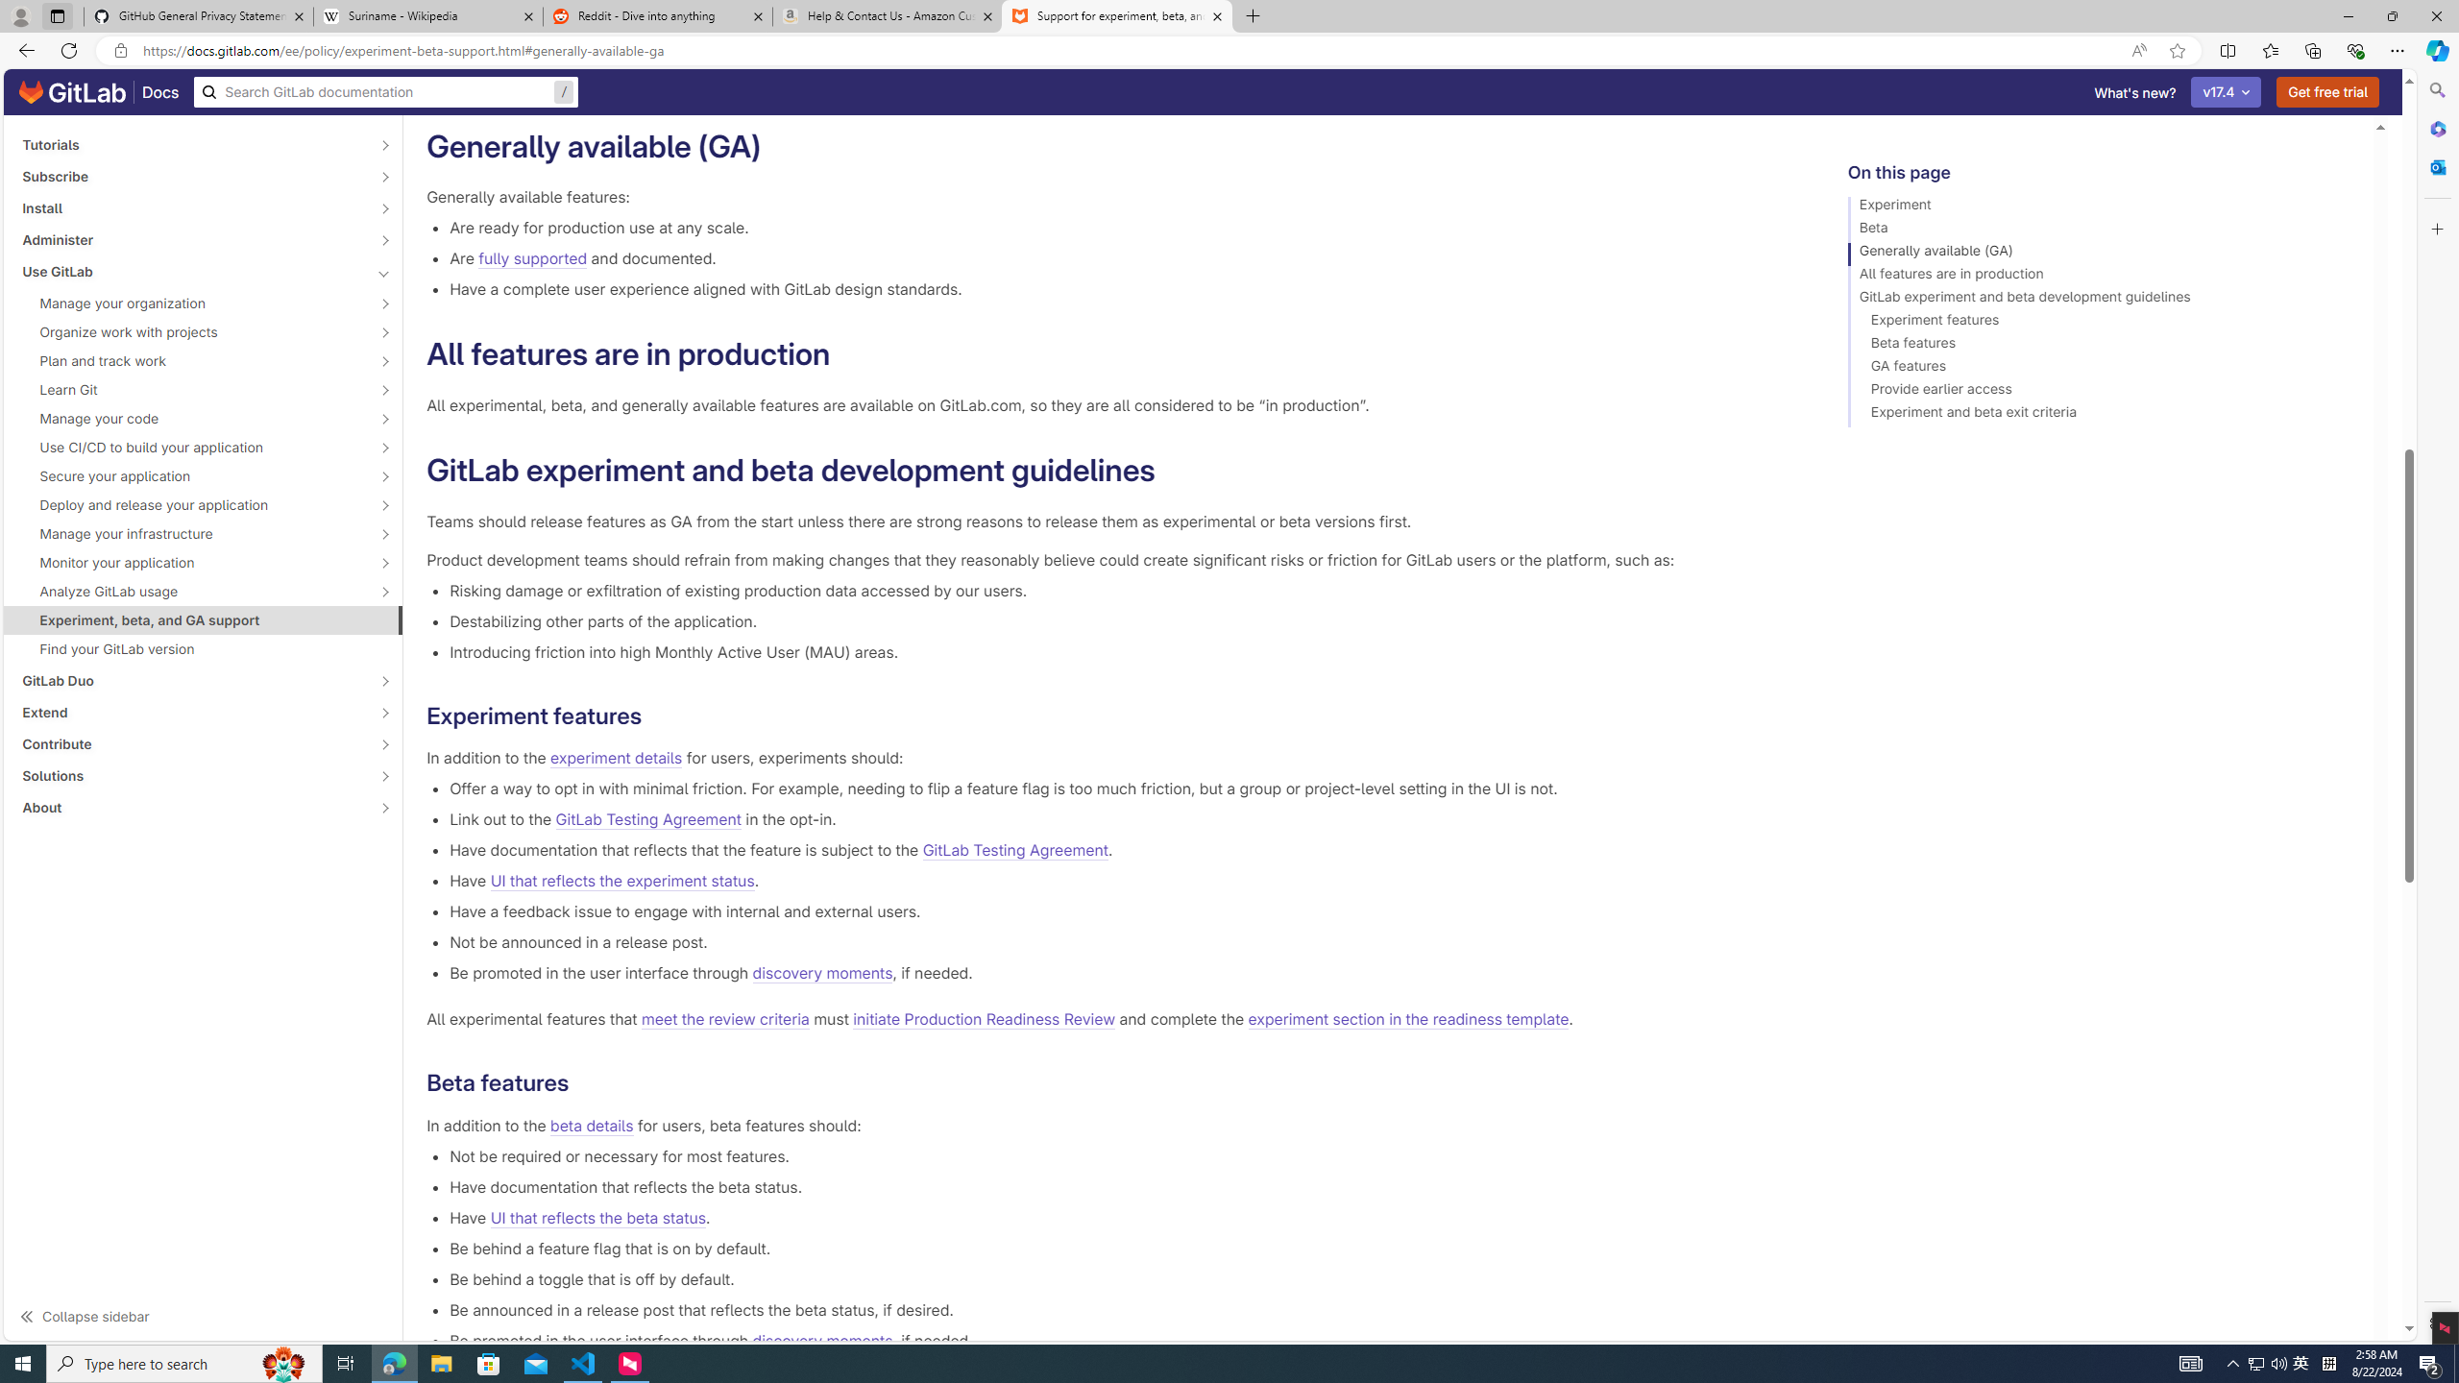  I want to click on Not be required or necessary for most features., so click(1118, 1154).